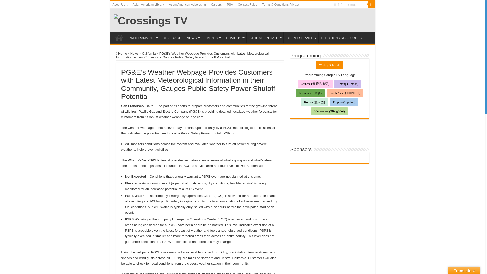 The image size is (487, 274). I want to click on COVERAGE, so click(172, 37).